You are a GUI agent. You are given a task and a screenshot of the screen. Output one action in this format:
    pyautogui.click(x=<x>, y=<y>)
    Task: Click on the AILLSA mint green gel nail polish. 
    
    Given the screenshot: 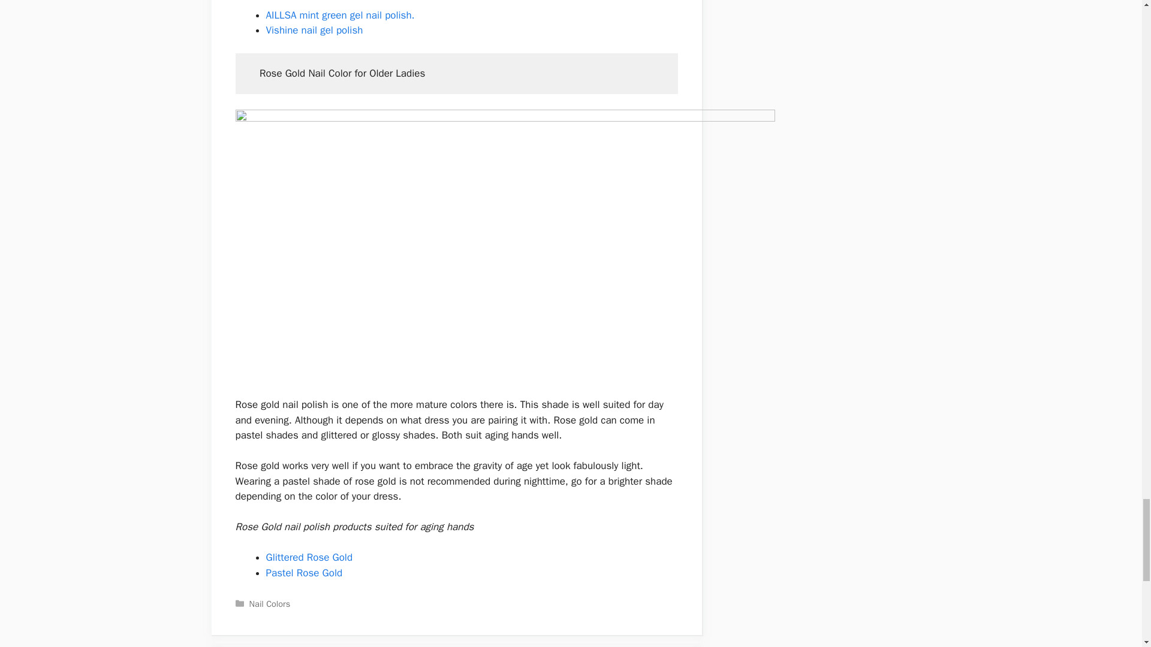 What is the action you would take?
    pyautogui.click(x=342, y=15)
    